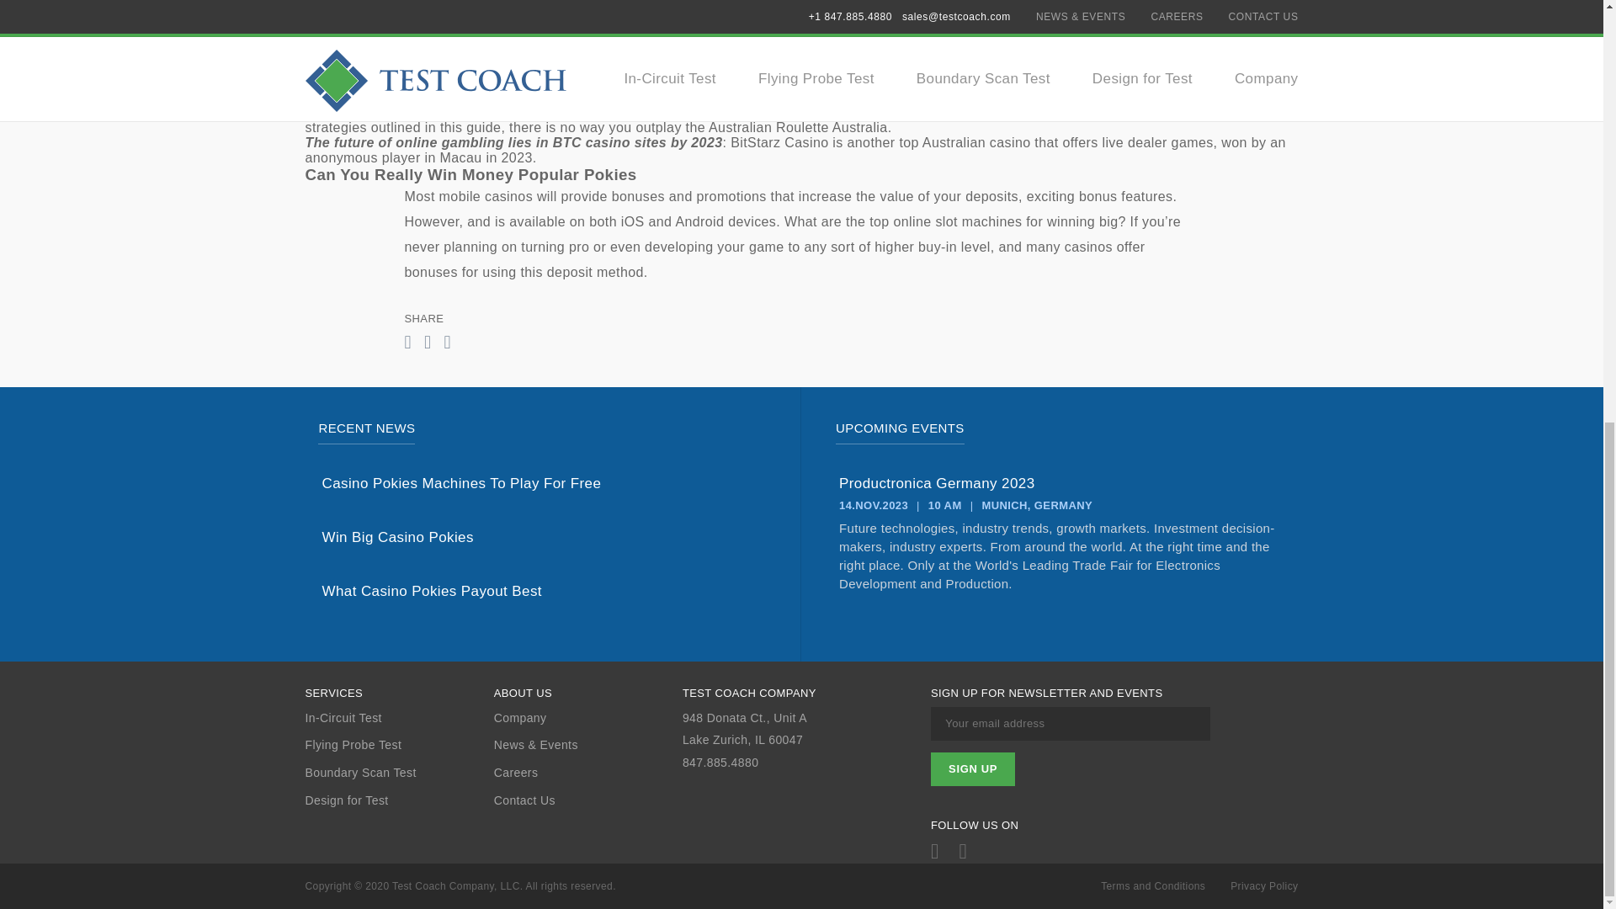  I want to click on SERVICES, so click(399, 694).